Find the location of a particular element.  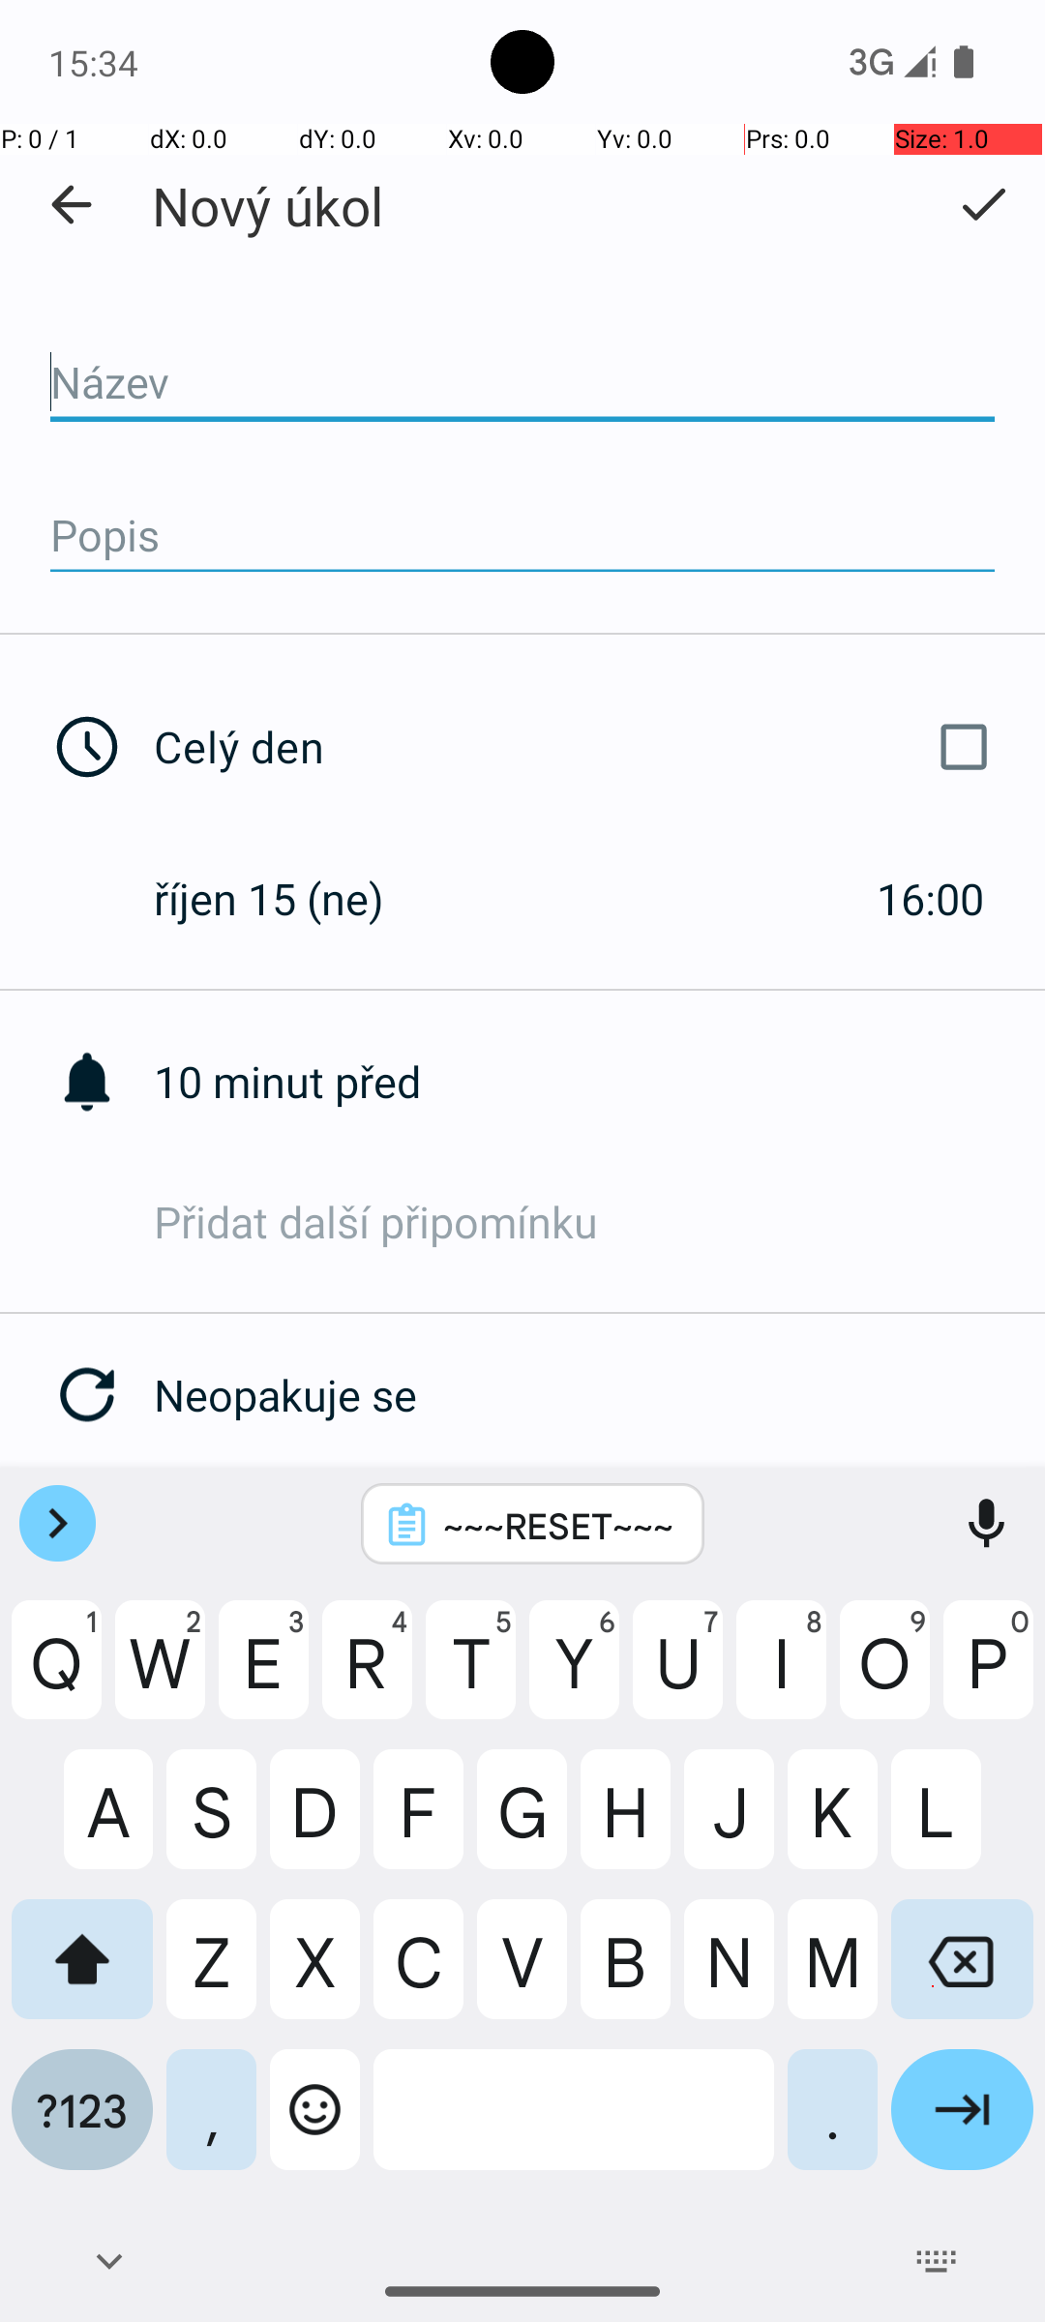

10 minut před is located at coordinates (600, 1082).